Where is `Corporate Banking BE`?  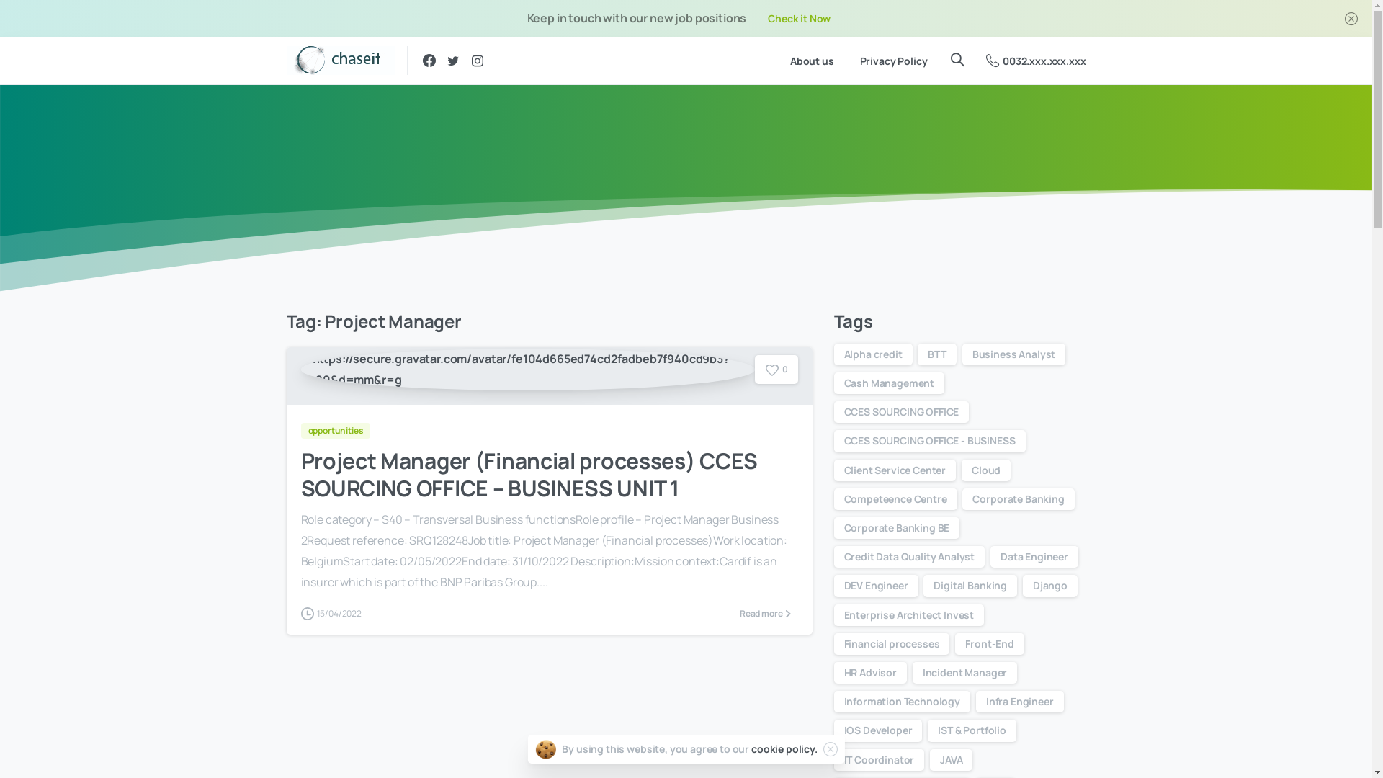 Corporate Banking BE is located at coordinates (898, 527).